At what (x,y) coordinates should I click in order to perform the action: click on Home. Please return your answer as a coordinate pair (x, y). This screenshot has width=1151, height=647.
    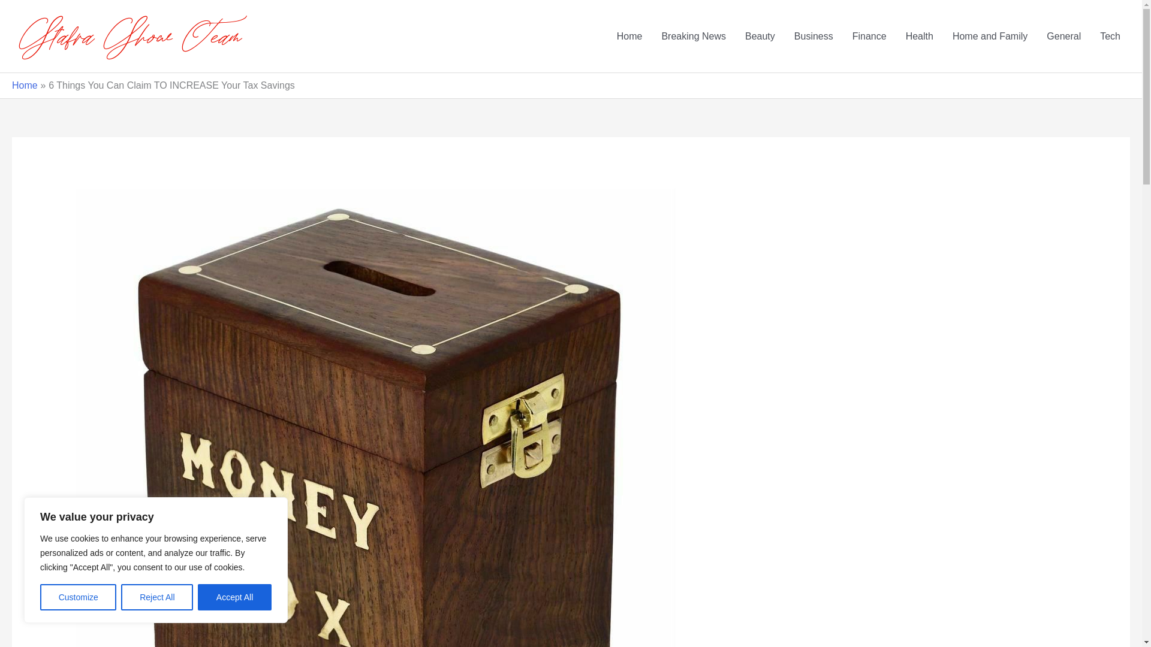
    Looking at the image, I should click on (25, 85).